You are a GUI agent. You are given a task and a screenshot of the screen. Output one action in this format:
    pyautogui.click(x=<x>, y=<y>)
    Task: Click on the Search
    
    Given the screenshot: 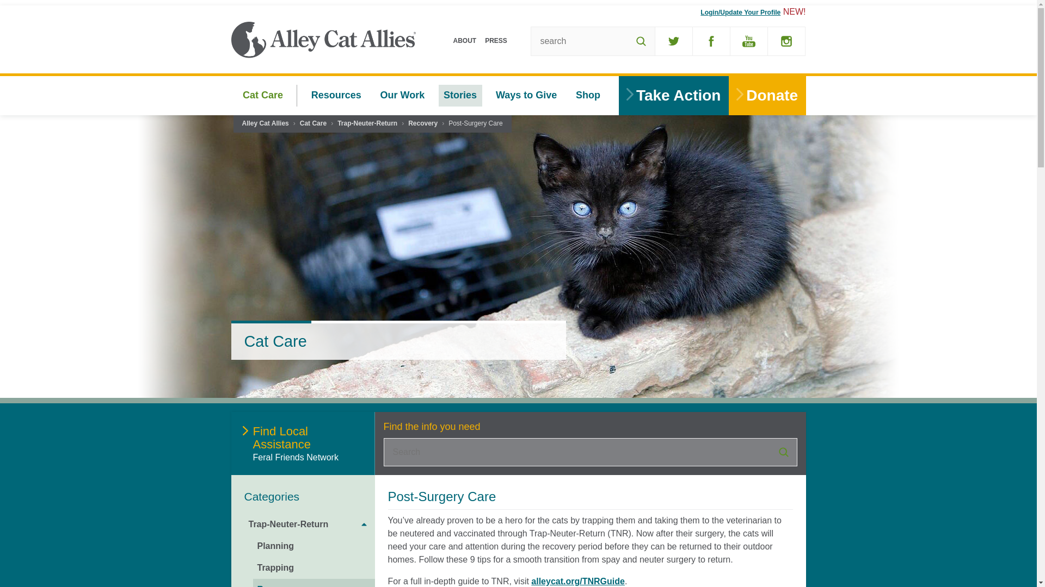 What is the action you would take?
    pyautogui.click(x=641, y=41)
    